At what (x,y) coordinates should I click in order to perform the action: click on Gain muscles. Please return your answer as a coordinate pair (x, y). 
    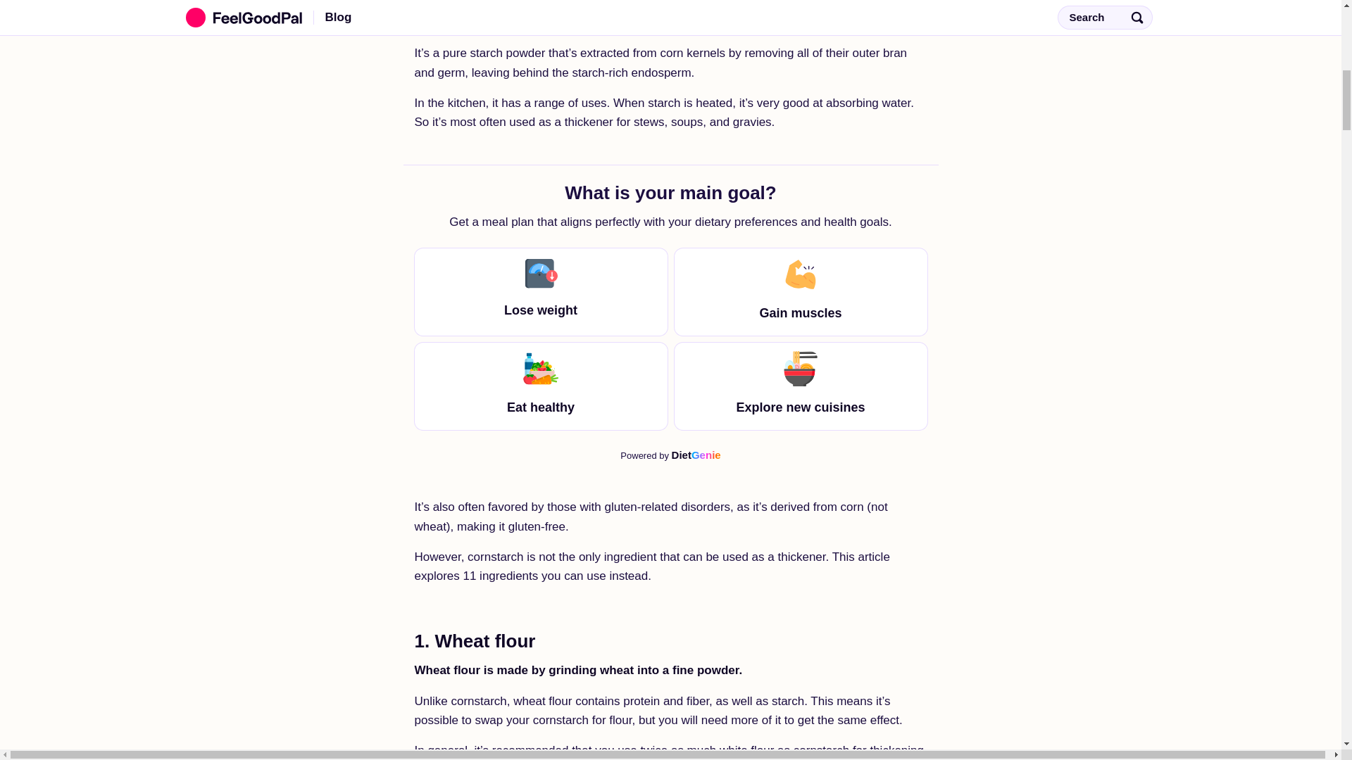
    Looking at the image, I should click on (801, 292).